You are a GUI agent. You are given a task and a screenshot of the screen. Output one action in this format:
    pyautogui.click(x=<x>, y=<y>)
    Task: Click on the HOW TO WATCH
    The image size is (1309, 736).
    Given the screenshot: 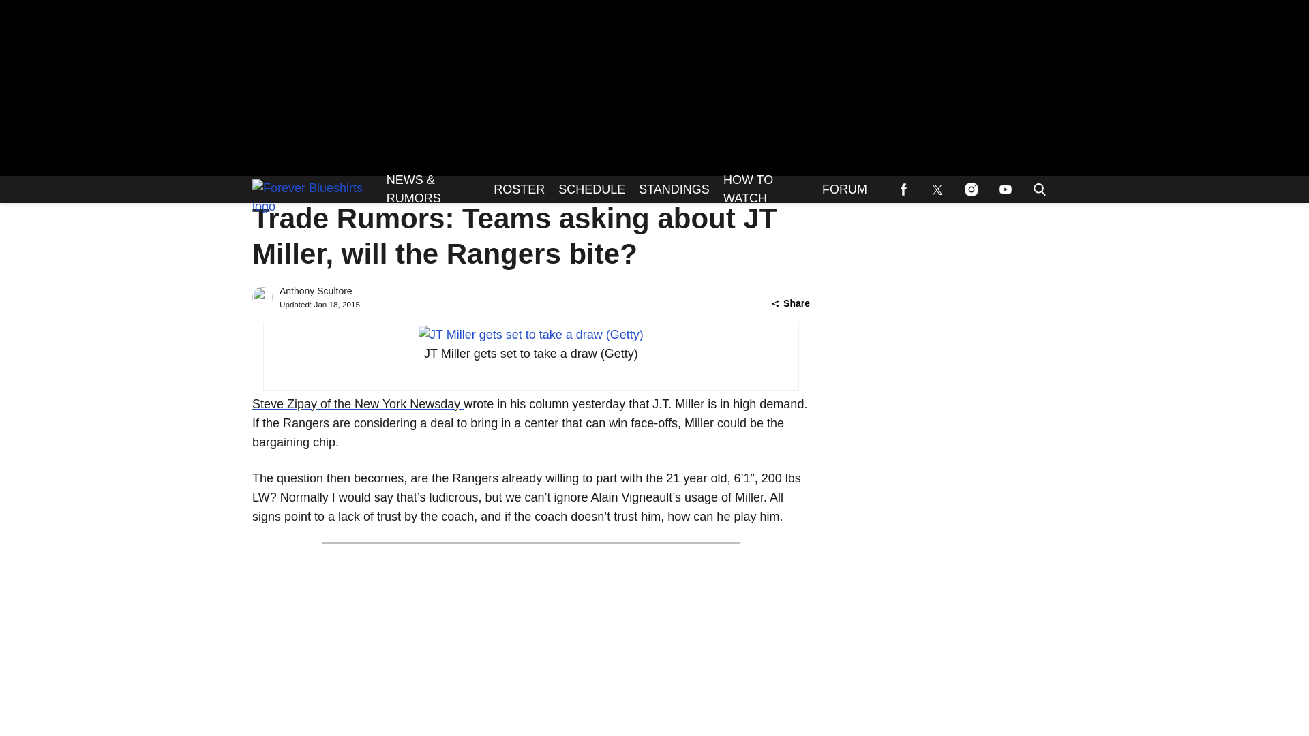 What is the action you would take?
    pyautogui.click(x=766, y=189)
    